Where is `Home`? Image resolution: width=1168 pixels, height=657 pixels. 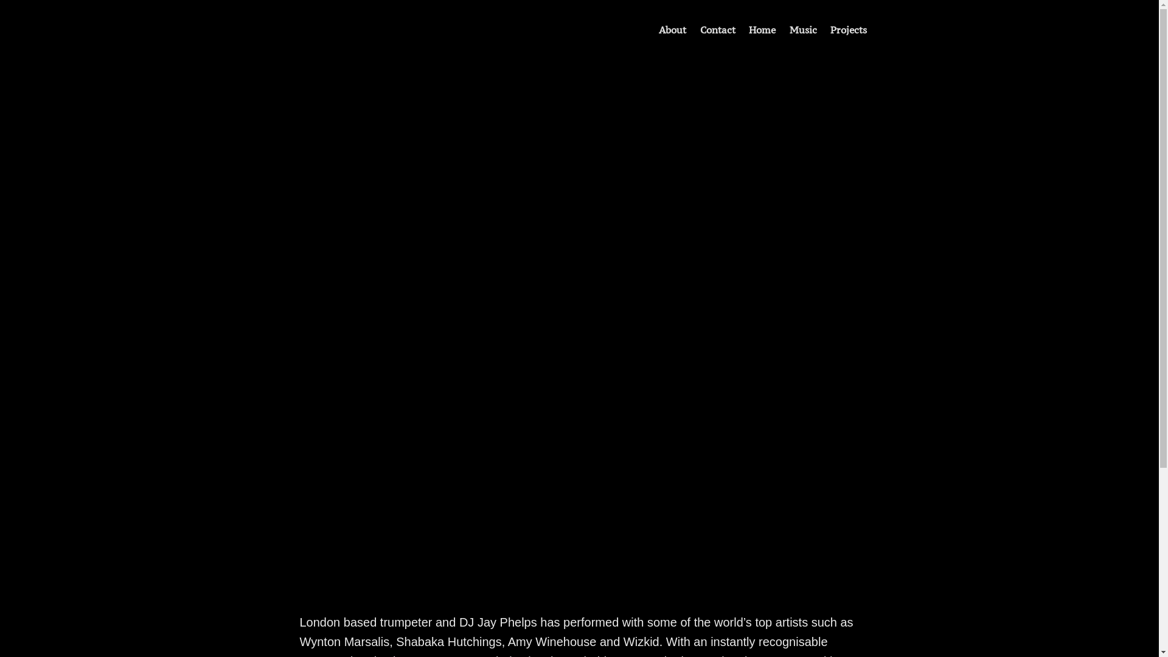 Home is located at coordinates (762, 29).